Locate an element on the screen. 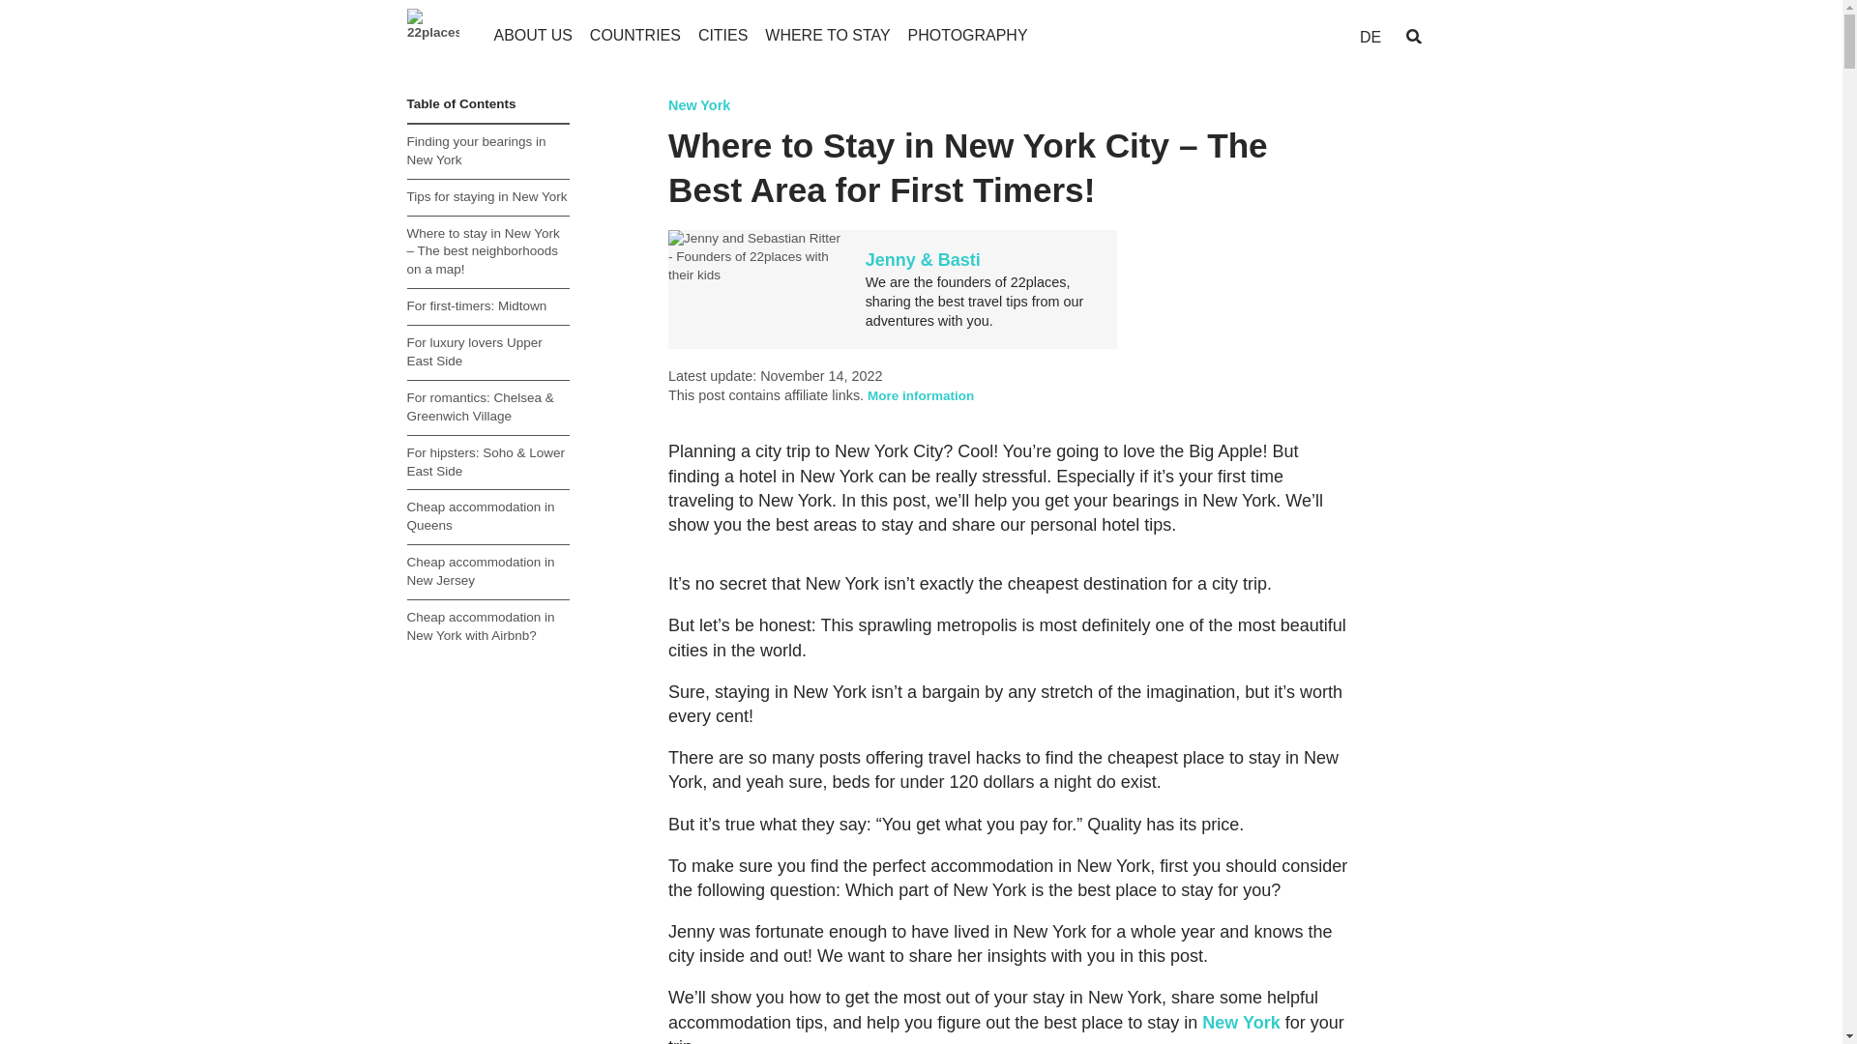  COUNTRIES is located at coordinates (635, 35).